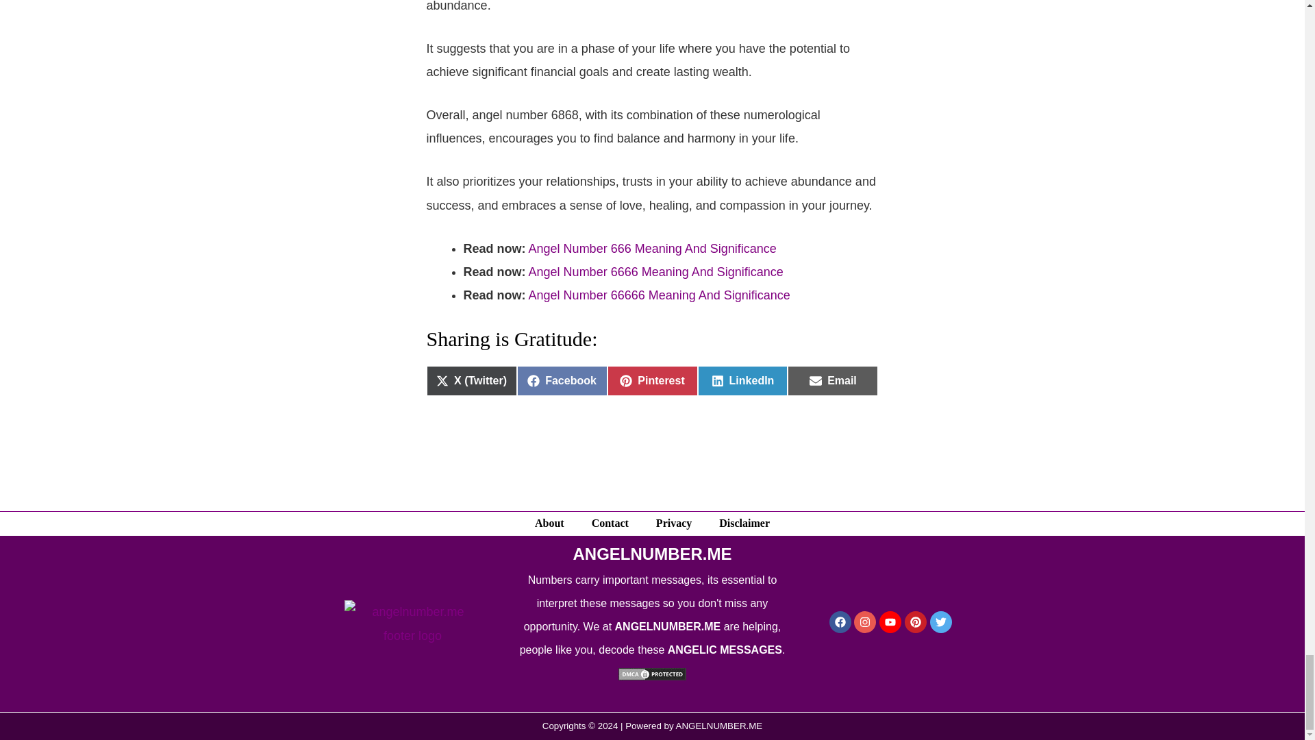 This screenshot has height=740, width=1315. What do you see at coordinates (610, 523) in the screenshot?
I see `DMCA.com Protection Status` at bounding box center [610, 523].